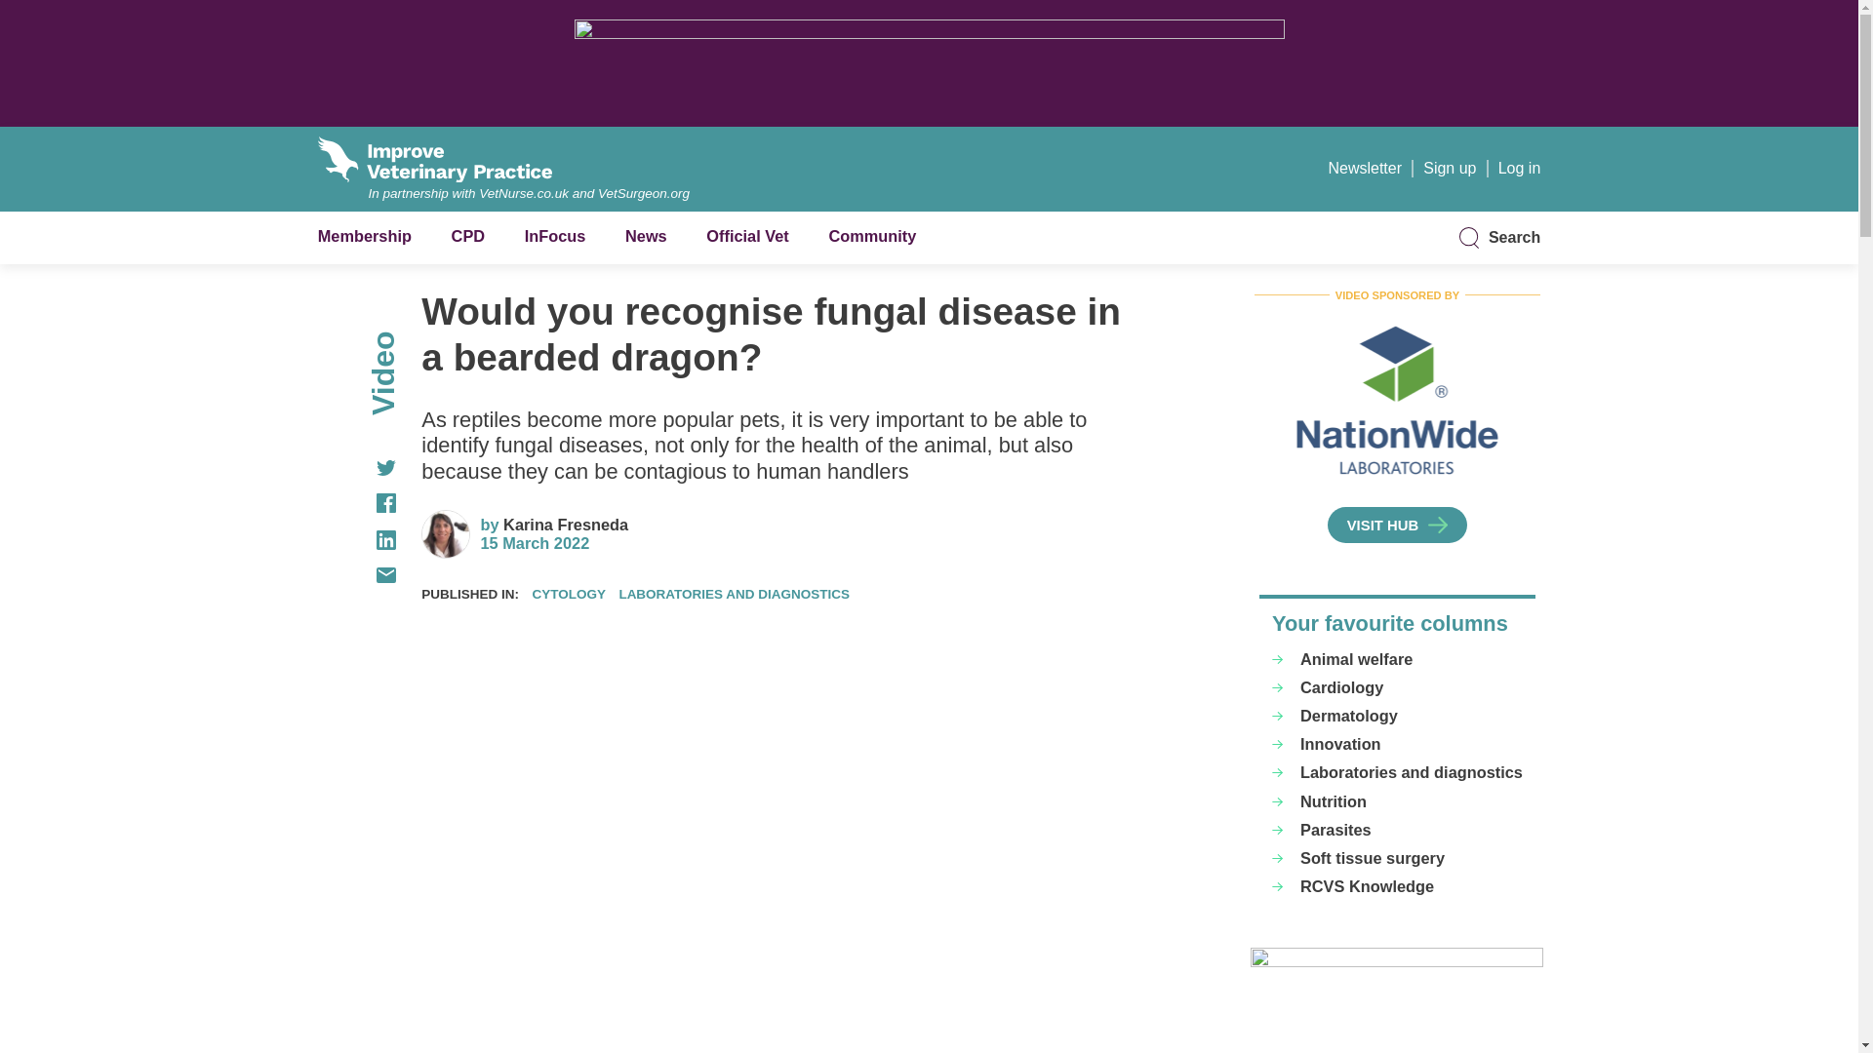  I want to click on Karina Fresneda, so click(566, 525).